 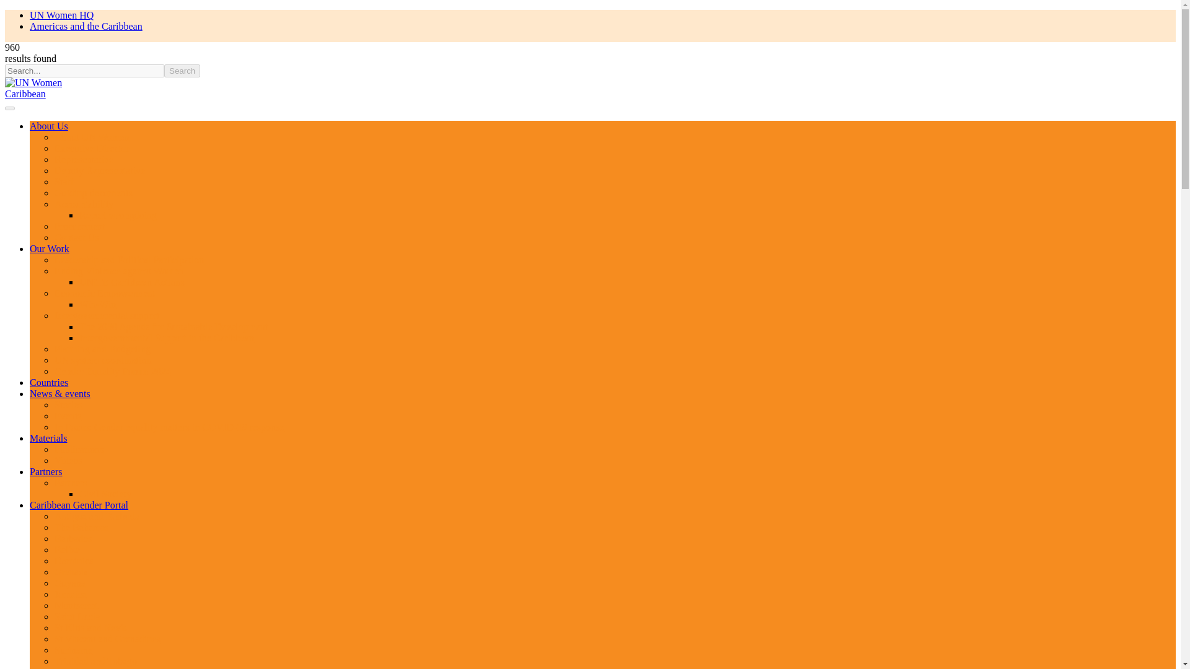 What do you see at coordinates (103, 360) in the screenshot?
I see `UN system coordination` at bounding box center [103, 360].